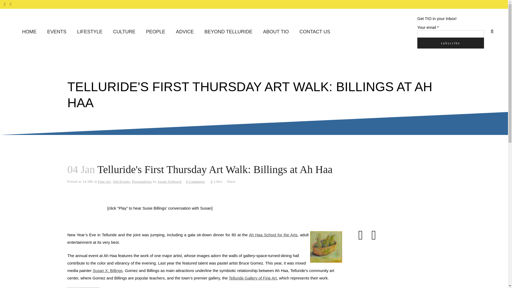 The width and height of the screenshot is (512, 288). What do you see at coordinates (228, 32) in the screenshot?
I see `BEYOND TELLURIDE` at bounding box center [228, 32].